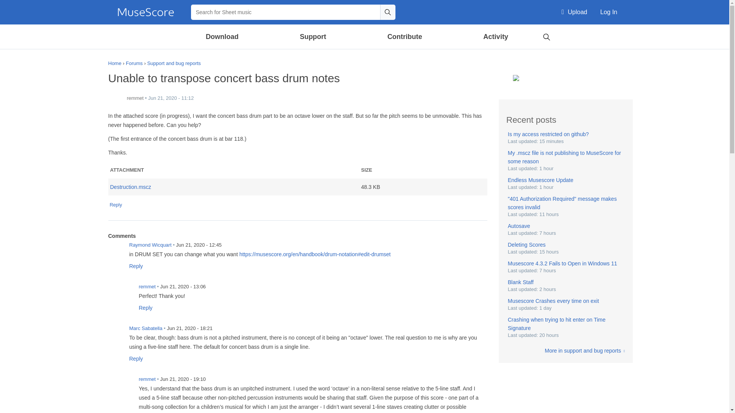 The width and height of the screenshot is (735, 413). I want to click on Marc Sabatella, so click(116, 333).